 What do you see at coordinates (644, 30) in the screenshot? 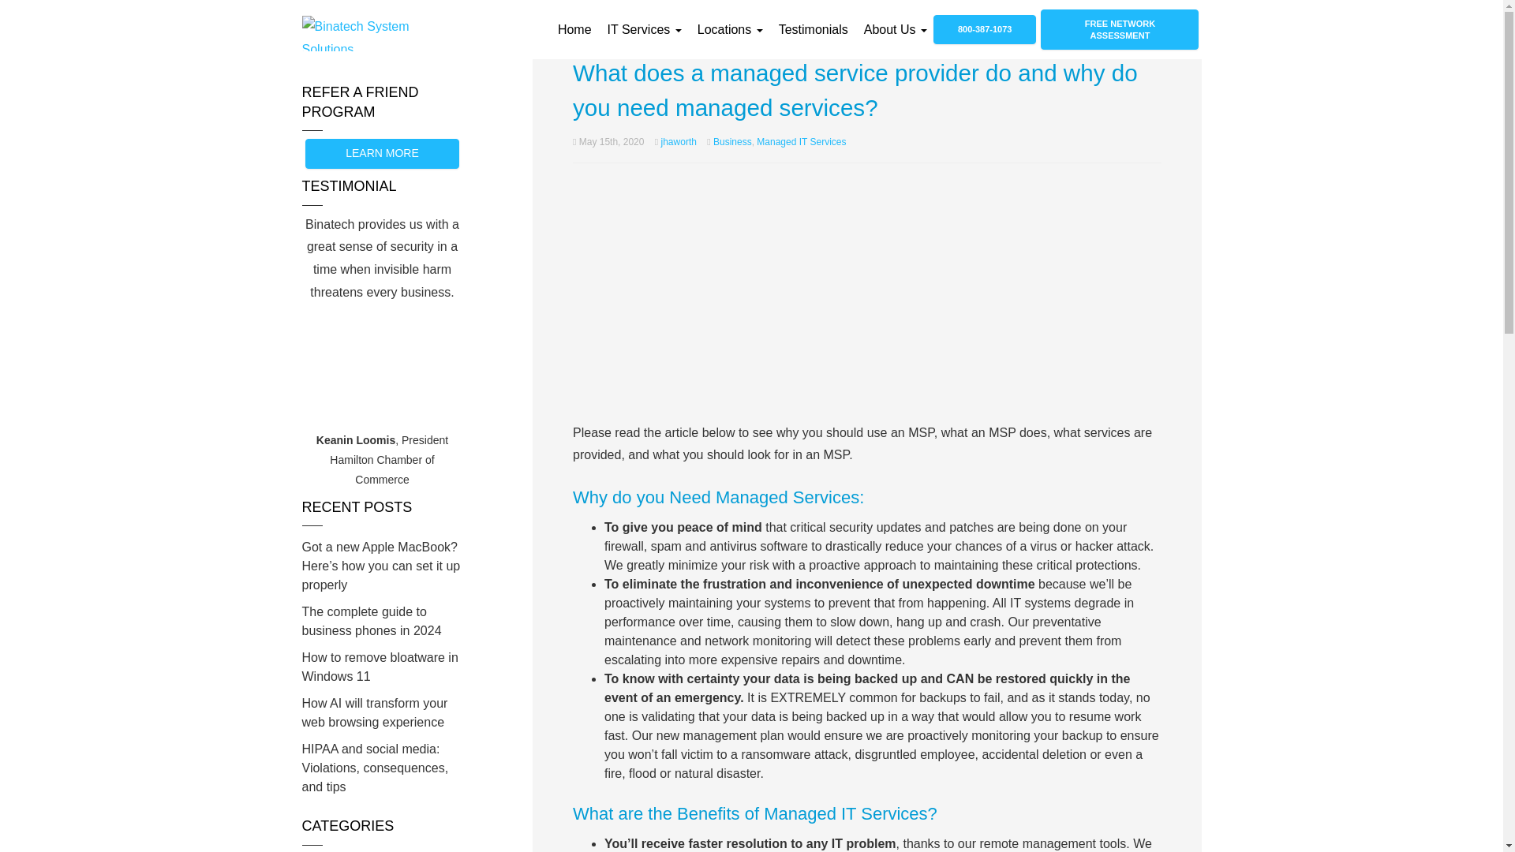
I see `IT Services` at bounding box center [644, 30].